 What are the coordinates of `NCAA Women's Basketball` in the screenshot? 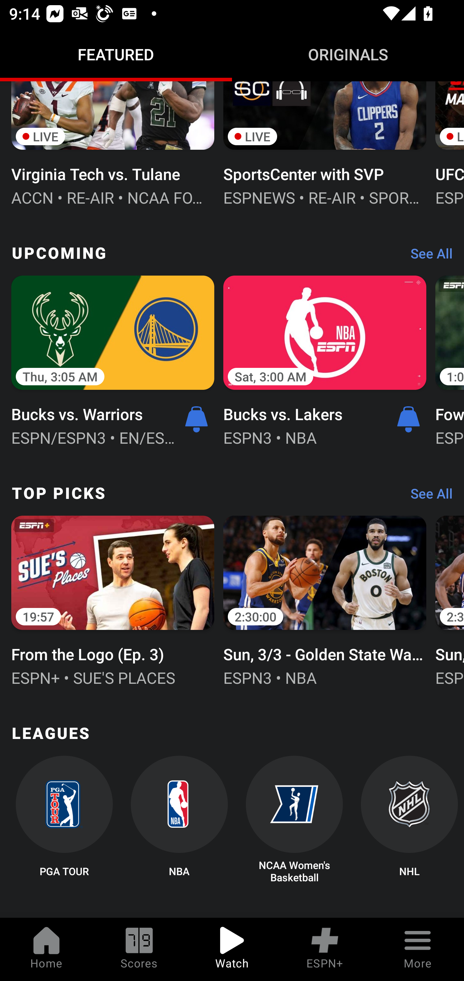 It's located at (295, 820).